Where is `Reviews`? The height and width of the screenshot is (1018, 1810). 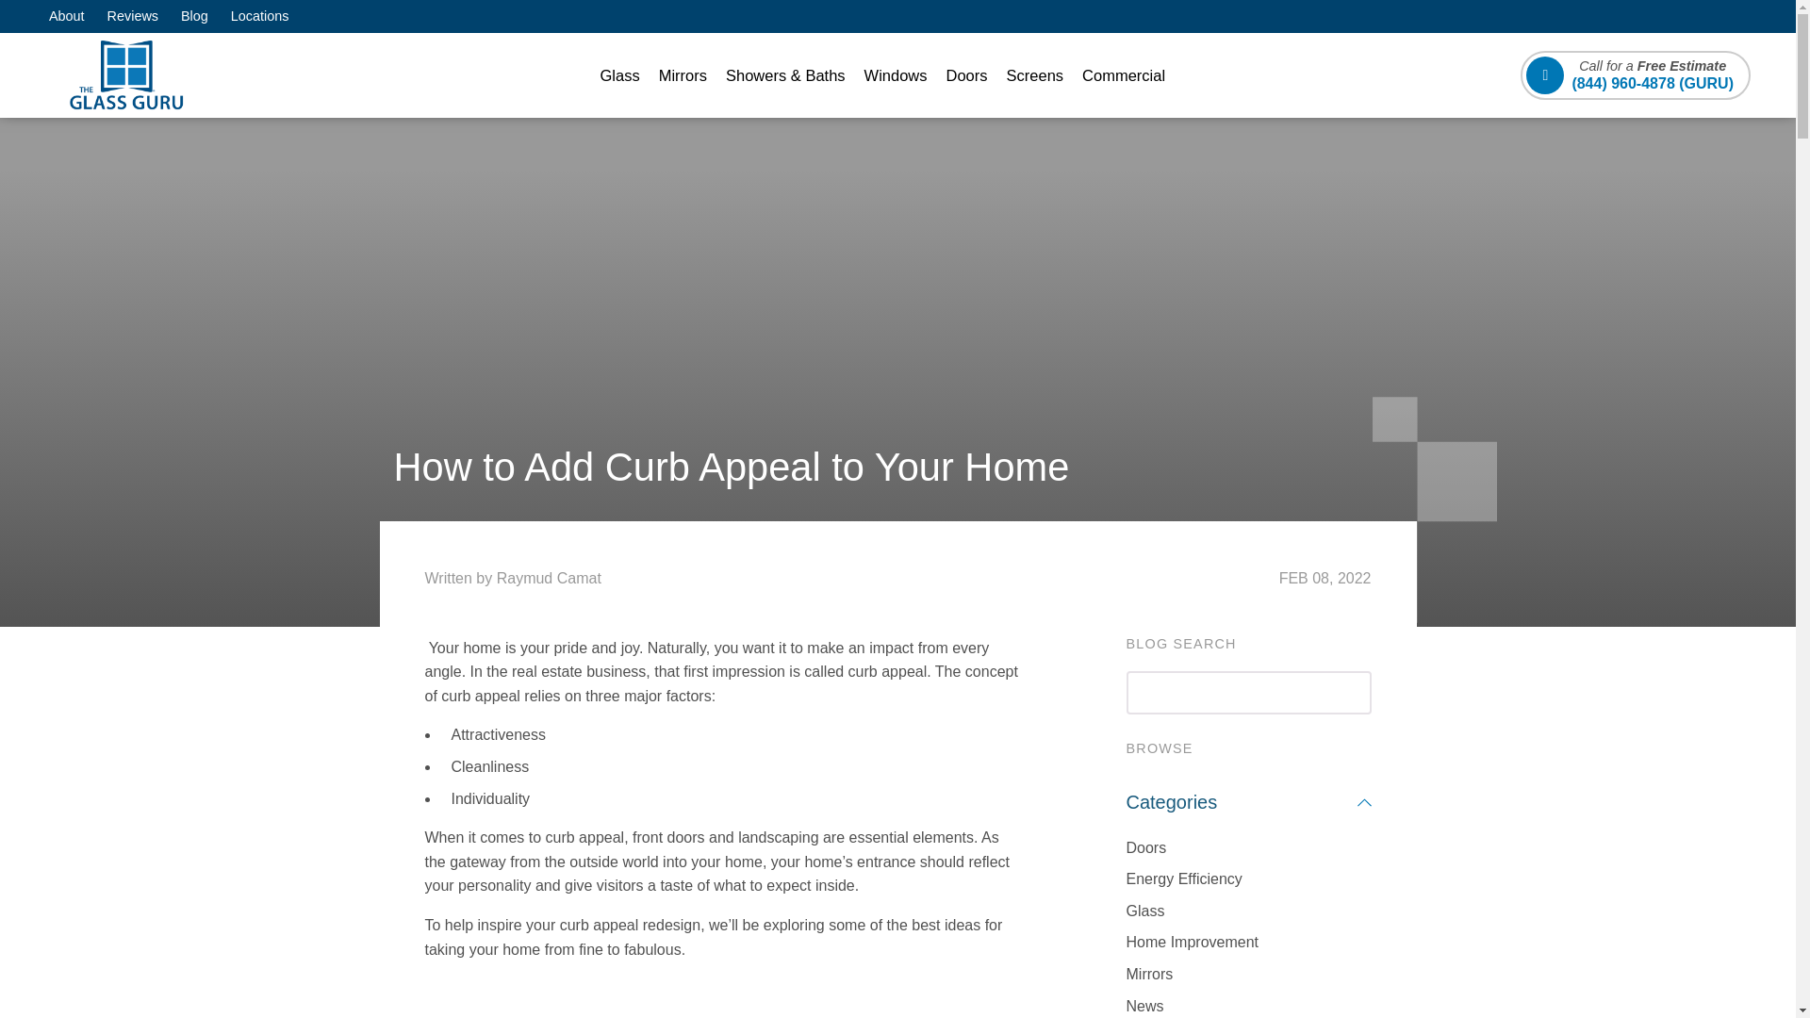 Reviews is located at coordinates (132, 15).